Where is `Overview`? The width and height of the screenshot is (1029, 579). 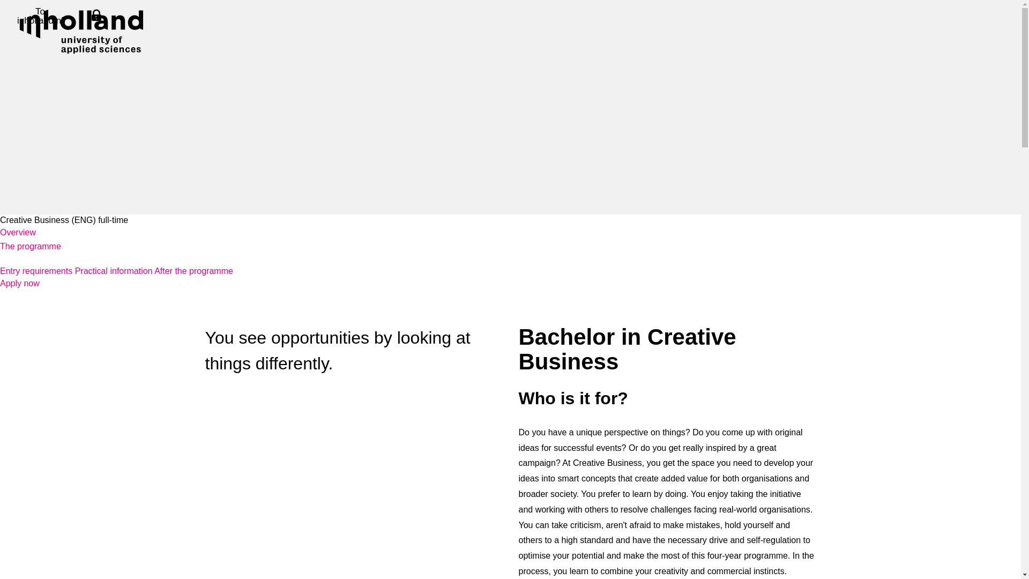
Overview is located at coordinates (18, 232).